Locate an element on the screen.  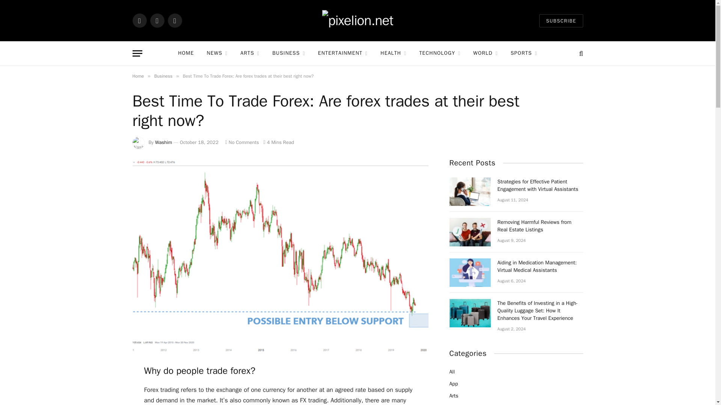
ARTS is located at coordinates (250, 53).